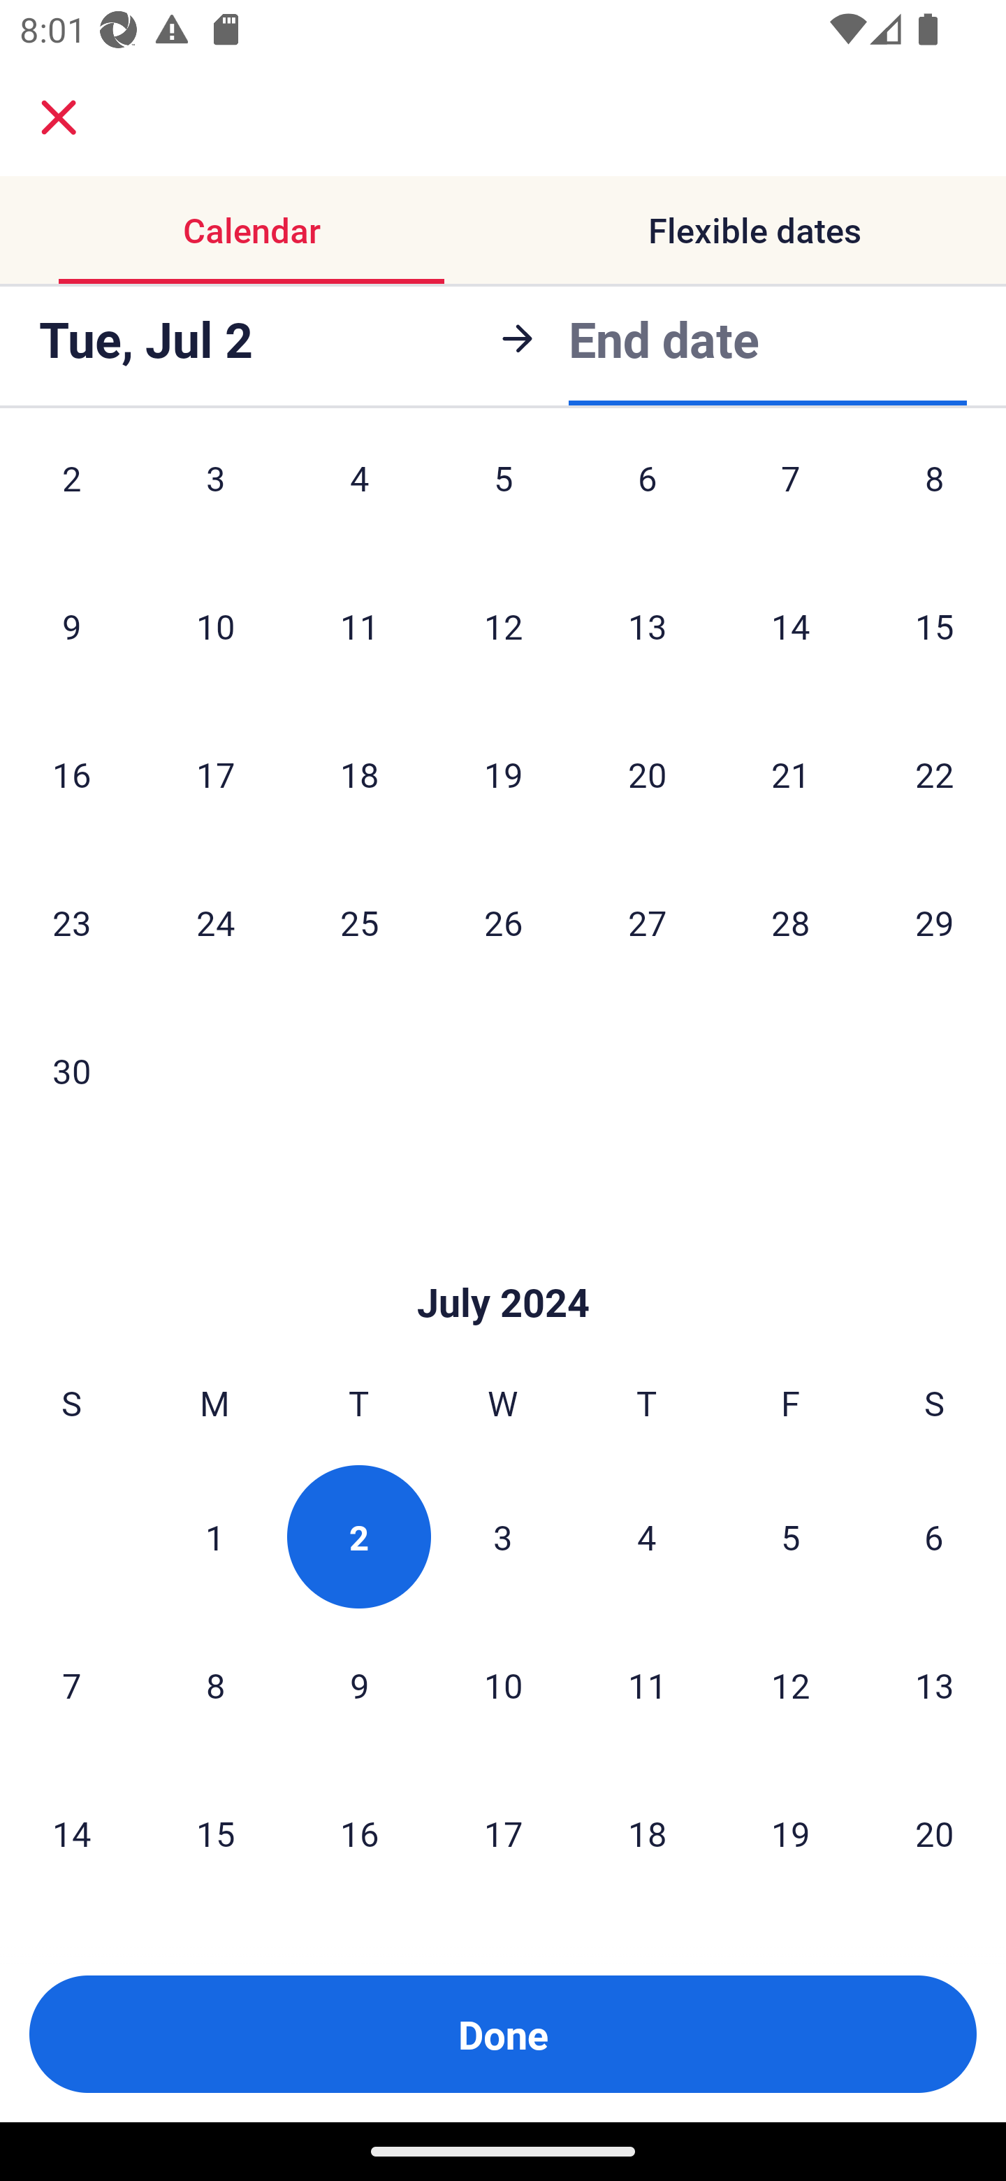 Image resolution: width=1006 pixels, height=2181 pixels. Describe the element at coordinates (359, 1833) in the screenshot. I see `16 Tuesday, July 16, 2024` at that location.